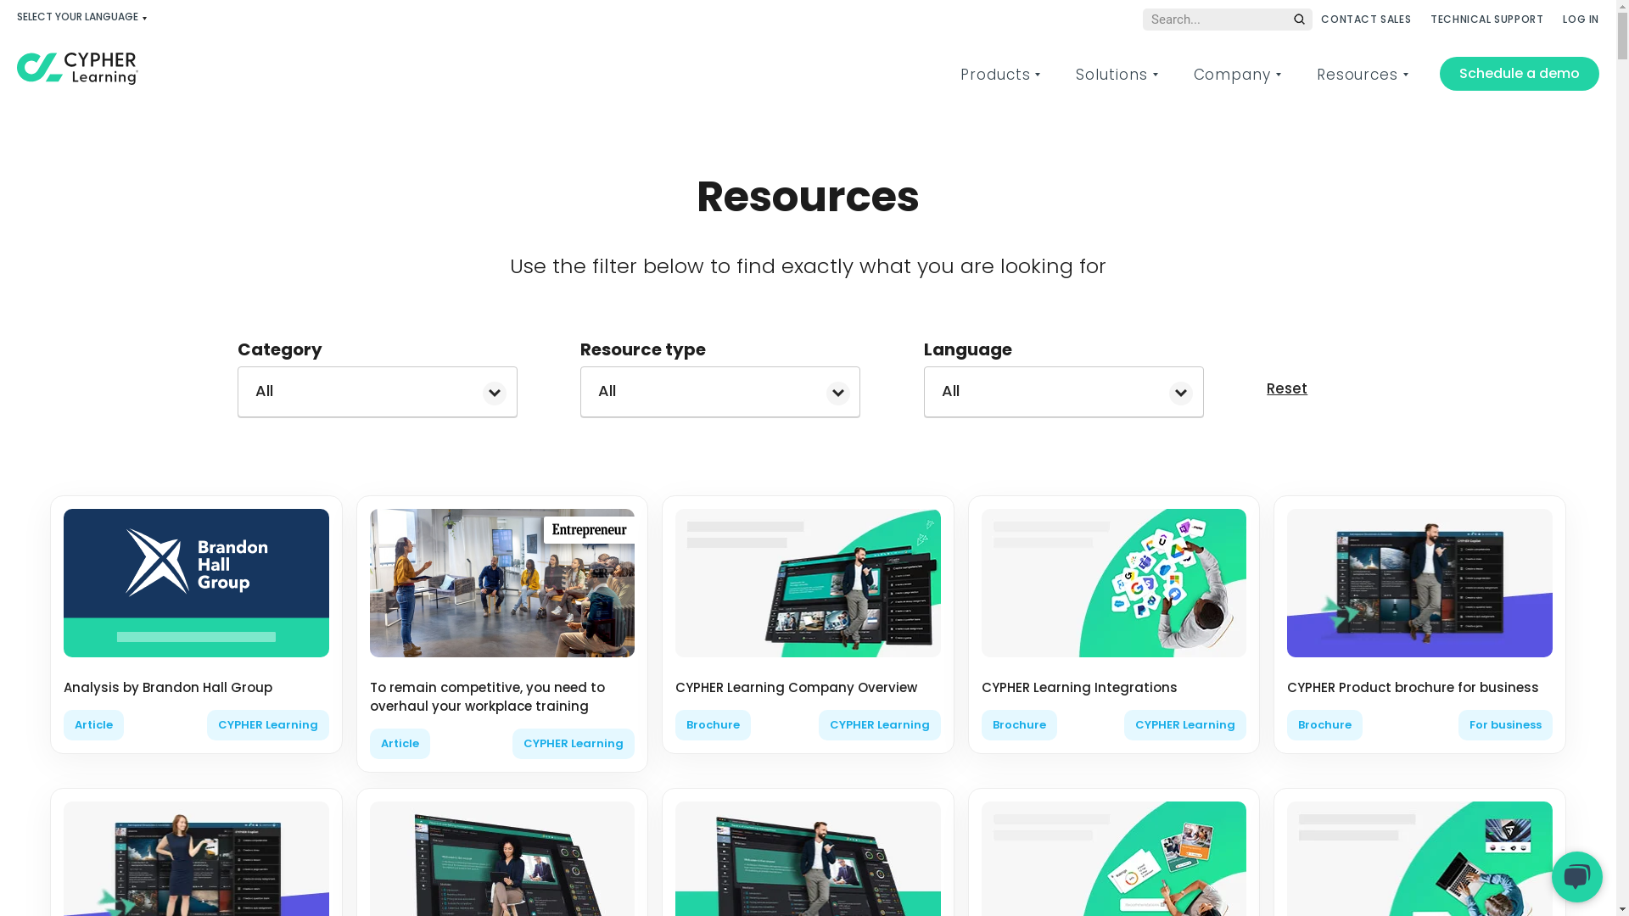 Image resolution: width=1629 pixels, height=916 pixels. What do you see at coordinates (1581, 19) in the screenshot?
I see `LOG IN` at bounding box center [1581, 19].